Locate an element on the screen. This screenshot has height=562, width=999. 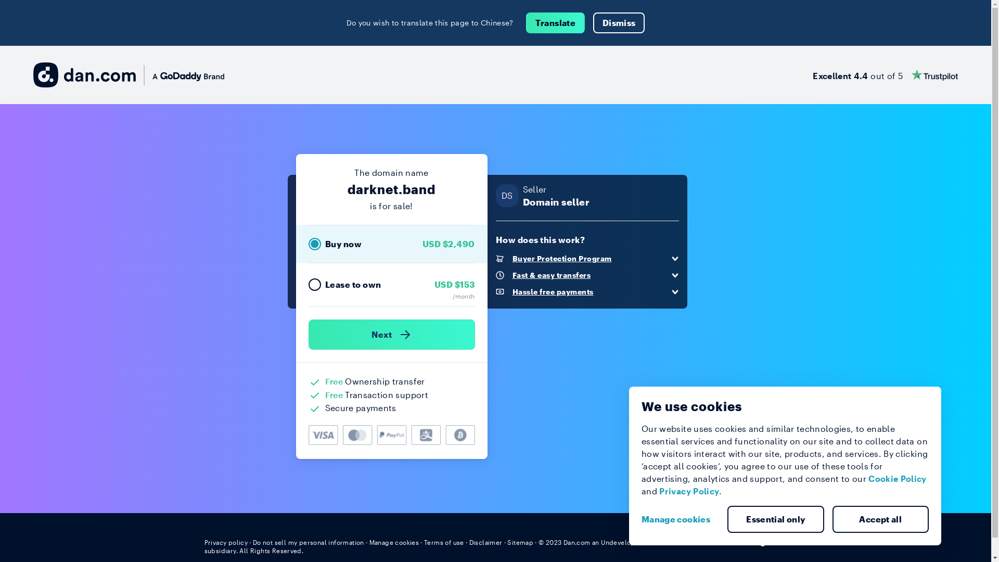
Translate is located at coordinates (556, 23).